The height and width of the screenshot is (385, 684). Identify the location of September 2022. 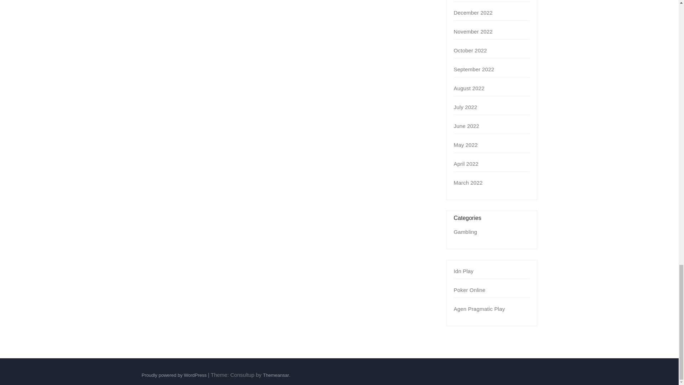
(474, 69).